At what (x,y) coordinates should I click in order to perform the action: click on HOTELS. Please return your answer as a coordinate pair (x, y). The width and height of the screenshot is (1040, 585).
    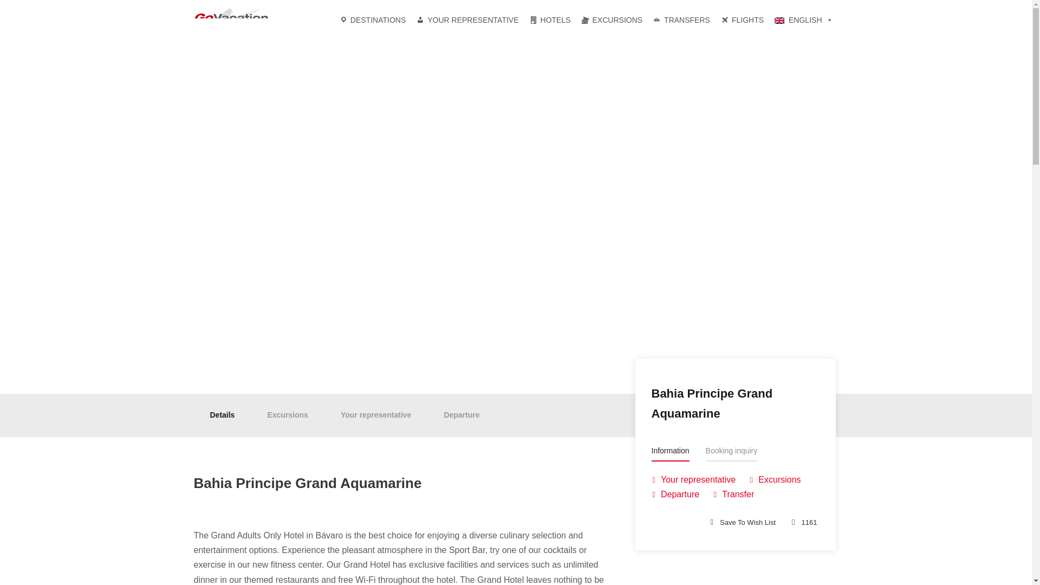
    Looking at the image, I should click on (550, 20).